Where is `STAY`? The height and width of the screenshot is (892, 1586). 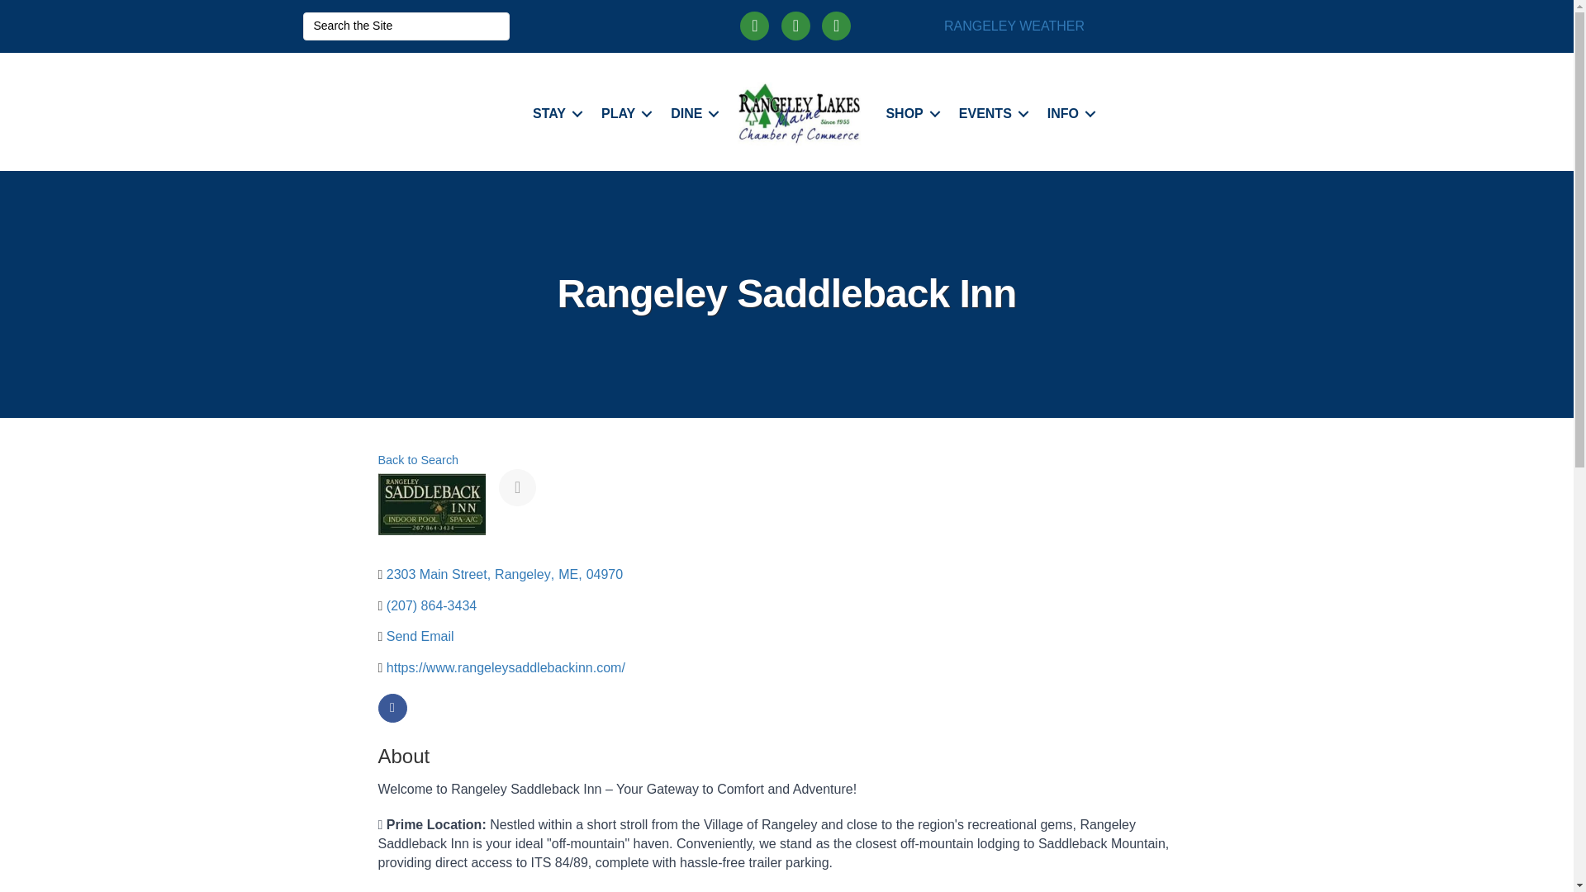
STAY is located at coordinates (555, 113).